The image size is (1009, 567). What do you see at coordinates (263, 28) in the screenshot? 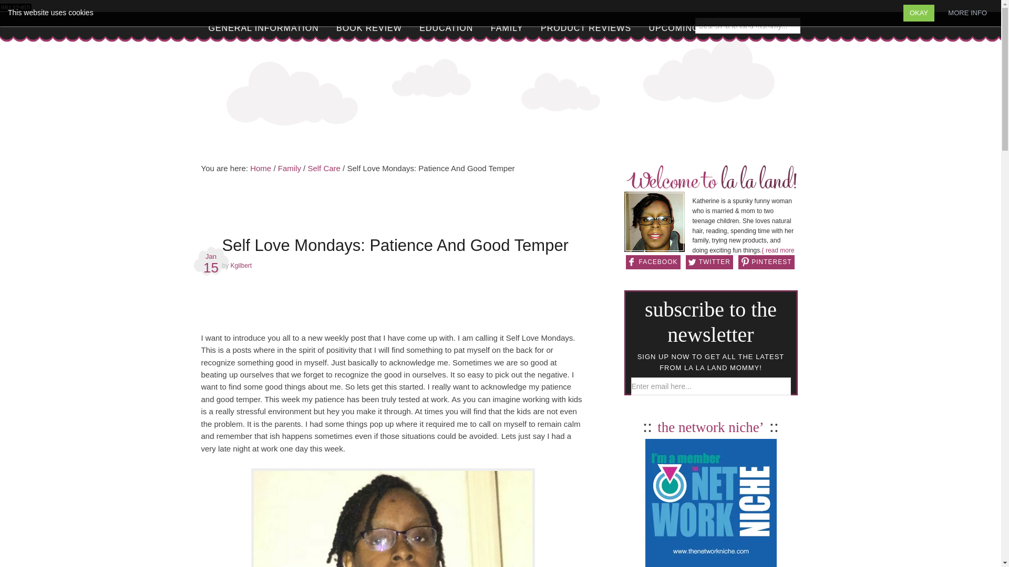
I see `GENERAL INFORMATION` at bounding box center [263, 28].